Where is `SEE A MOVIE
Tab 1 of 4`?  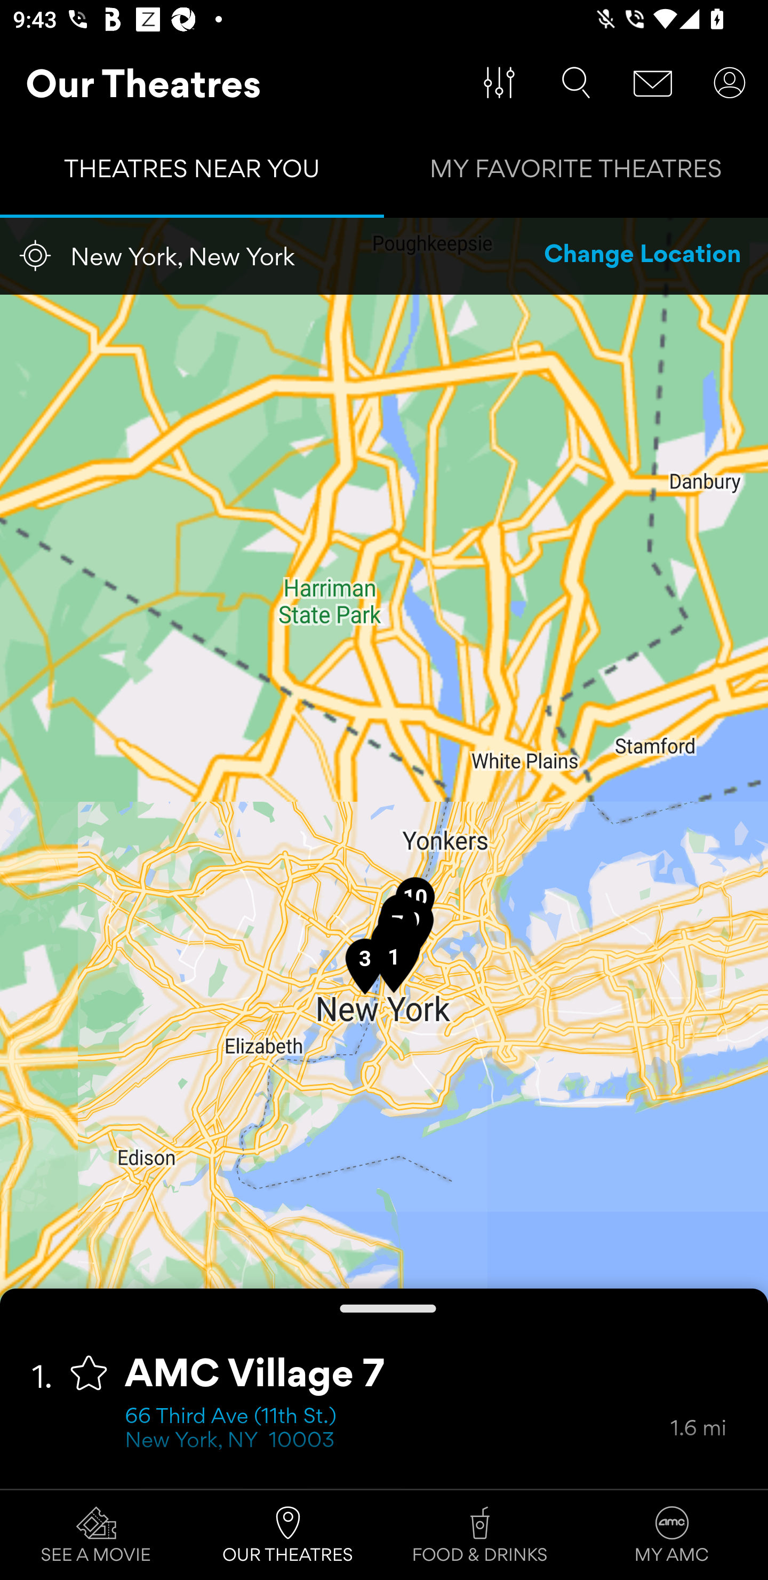
SEE A MOVIE
Tab 1 of 4 is located at coordinates (96, 1535).